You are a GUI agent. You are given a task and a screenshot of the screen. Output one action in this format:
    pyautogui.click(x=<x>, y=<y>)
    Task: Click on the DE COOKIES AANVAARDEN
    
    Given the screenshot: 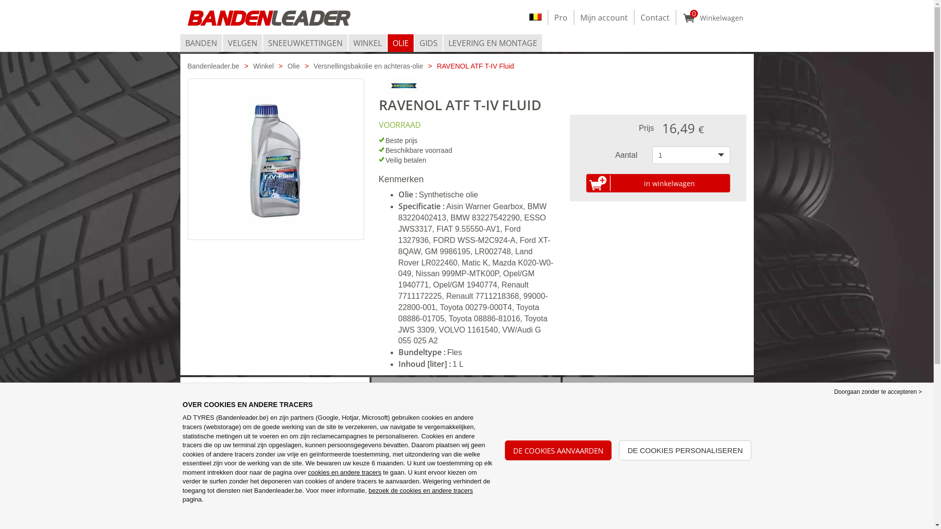 What is the action you would take?
    pyautogui.click(x=558, y=450)
    